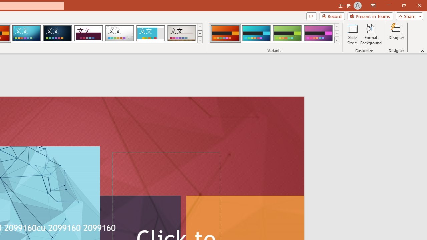 The width and height of the screenshot is (427, 240). Describe the element at coordinates (150, 33) in the screenshot. I see `Frame` at that location.